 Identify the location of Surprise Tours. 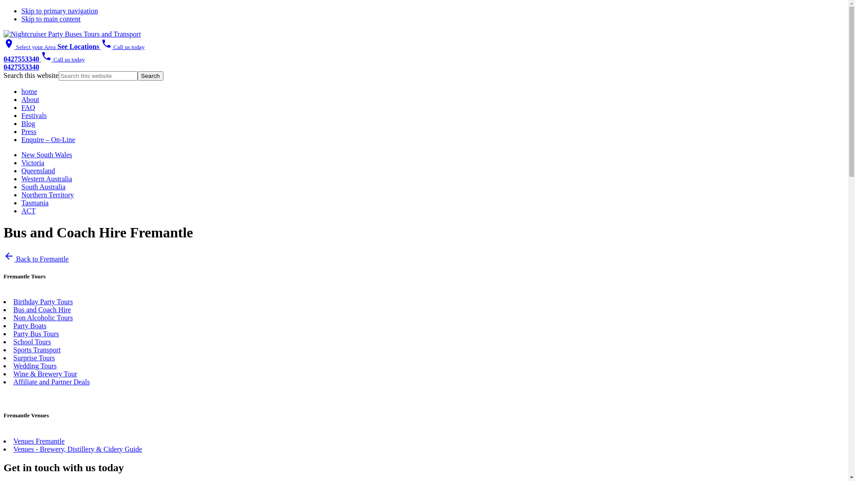
(34, 358).